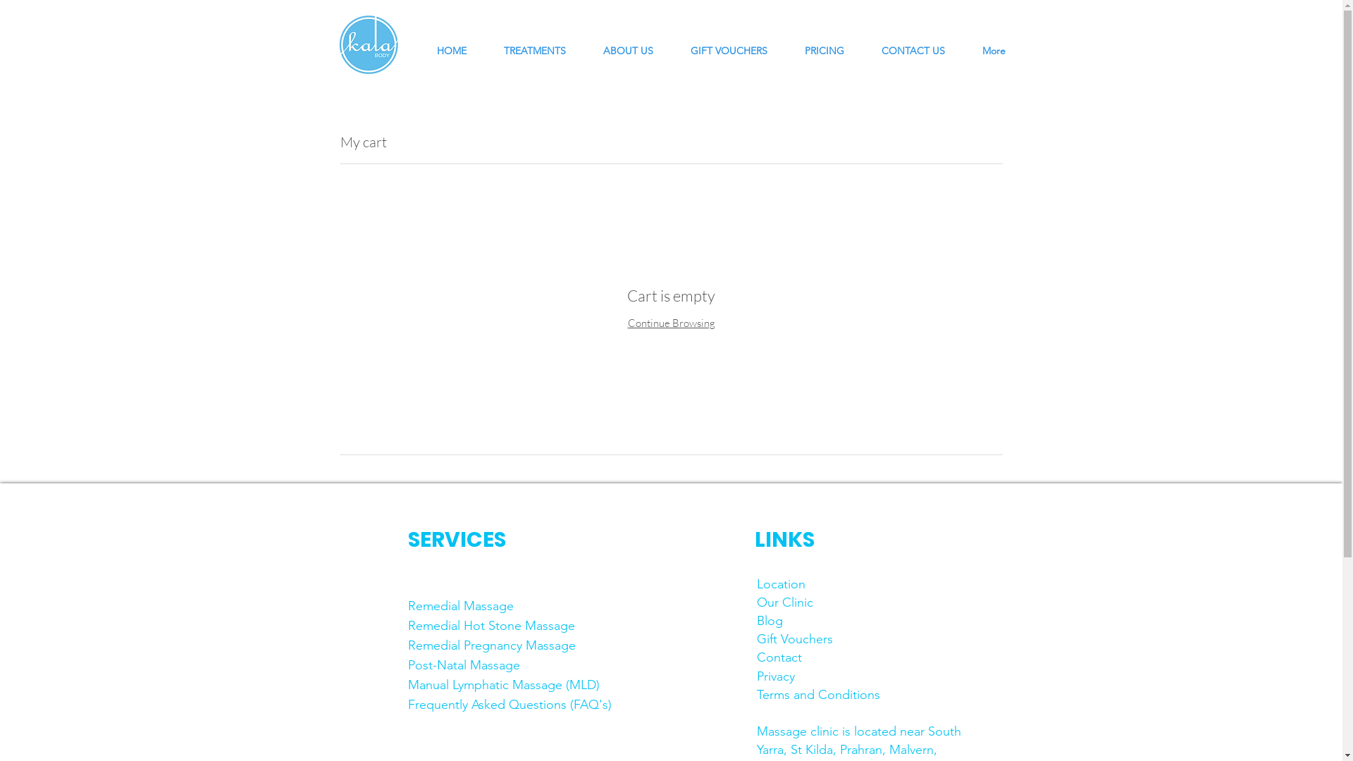 The height and width of the screenshot is (761, 1353). What do you see at coordinates (444, 44) in the screenshot?
I see `HOME` at bounding box center [444, 44].